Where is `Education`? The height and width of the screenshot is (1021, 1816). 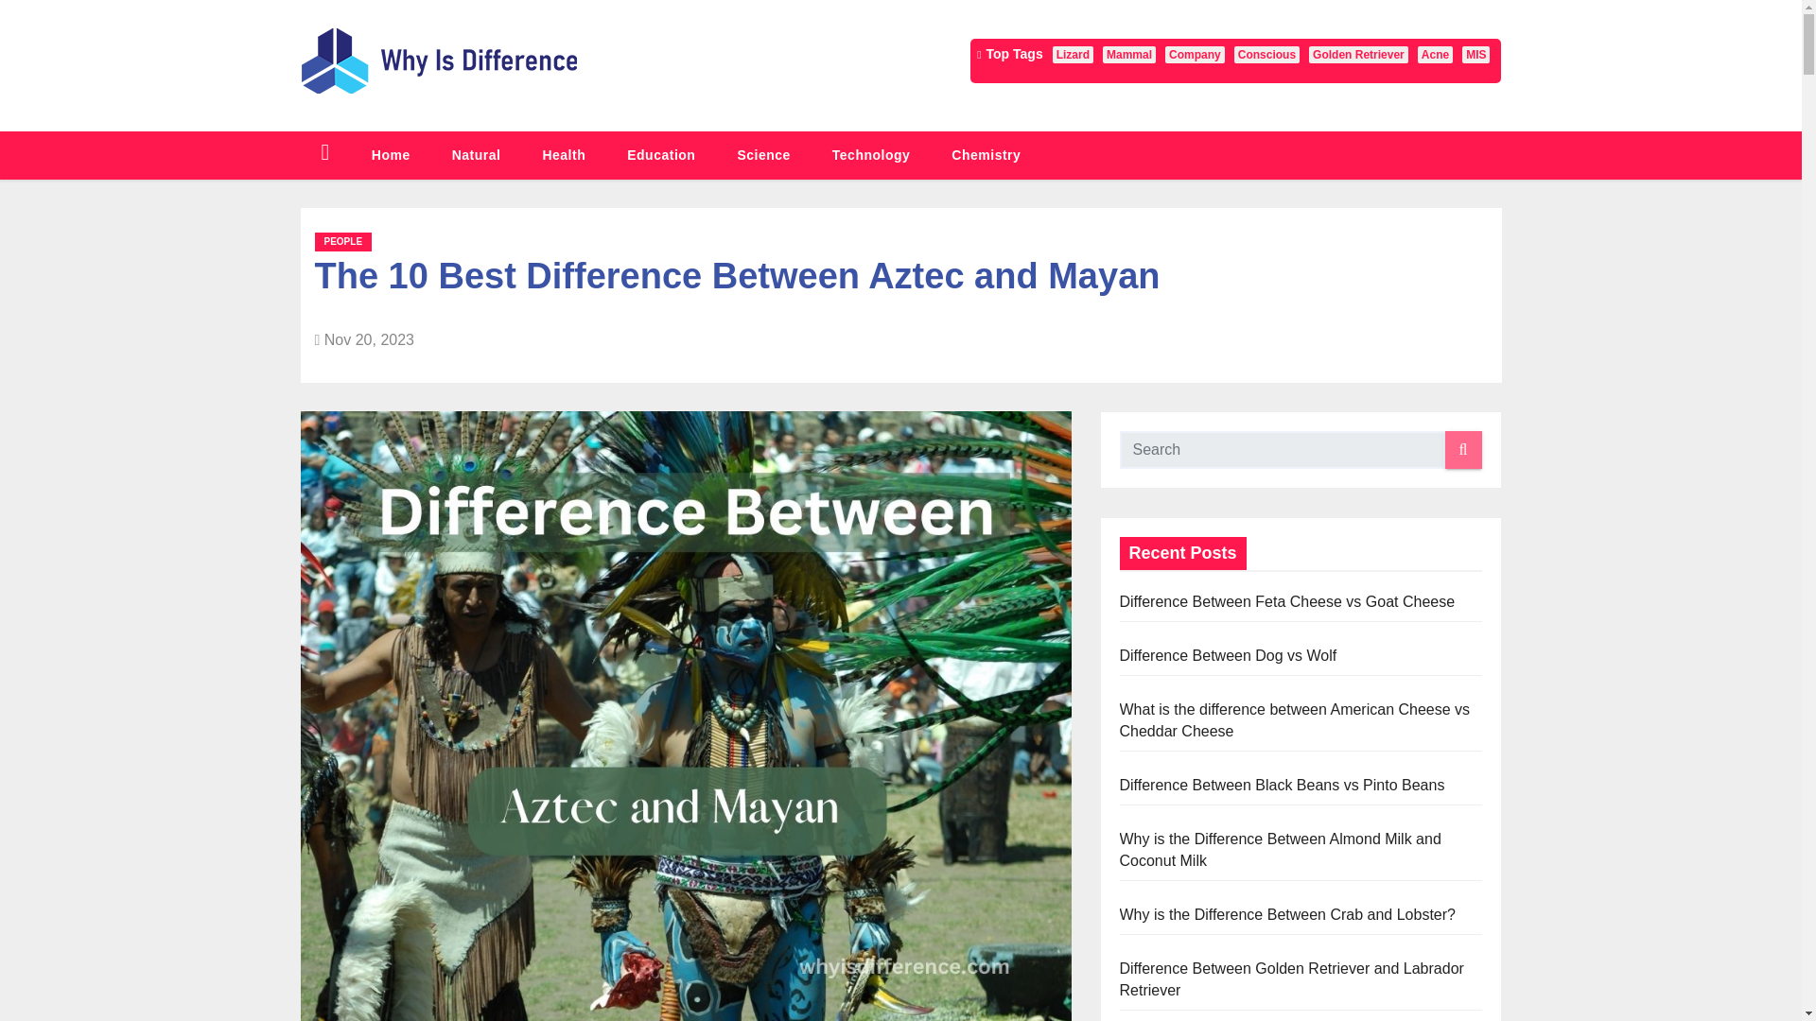 Education is located at coordinates (660, 155).